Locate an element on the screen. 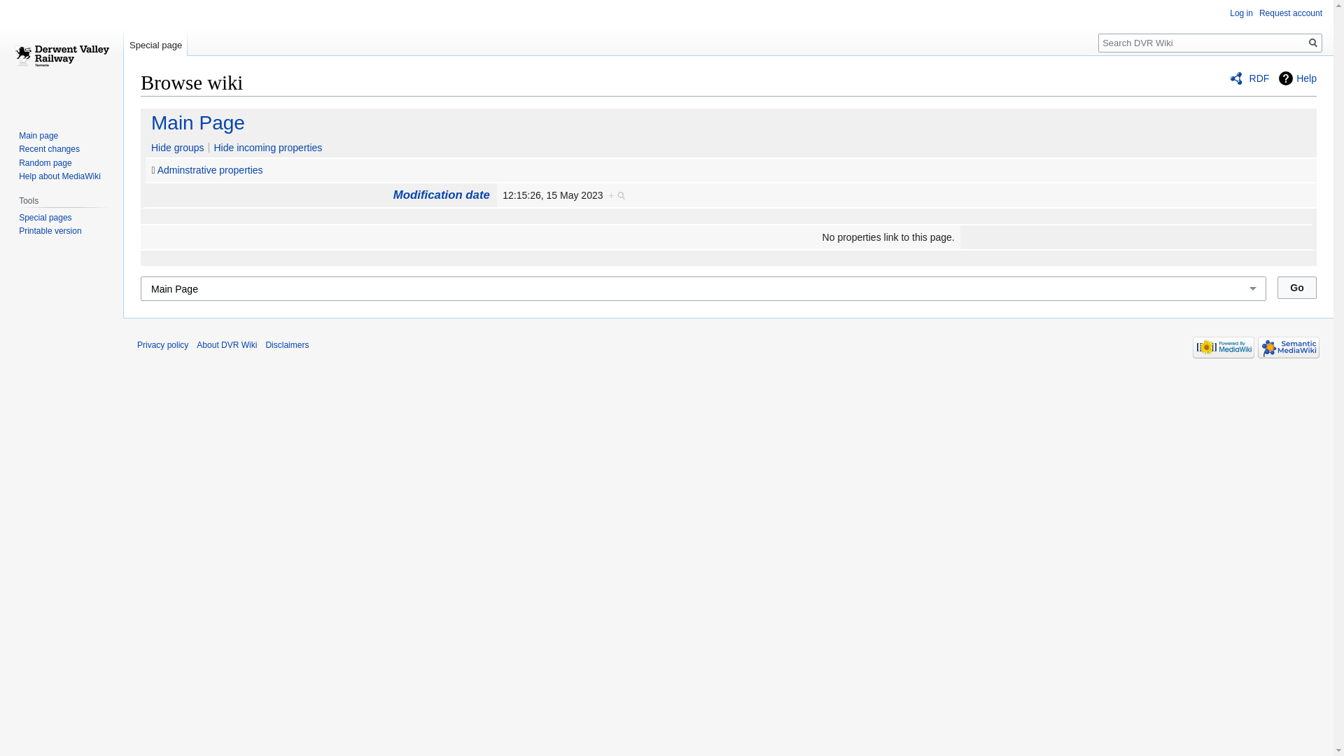  Printable version is located at coordinates (50, 231).